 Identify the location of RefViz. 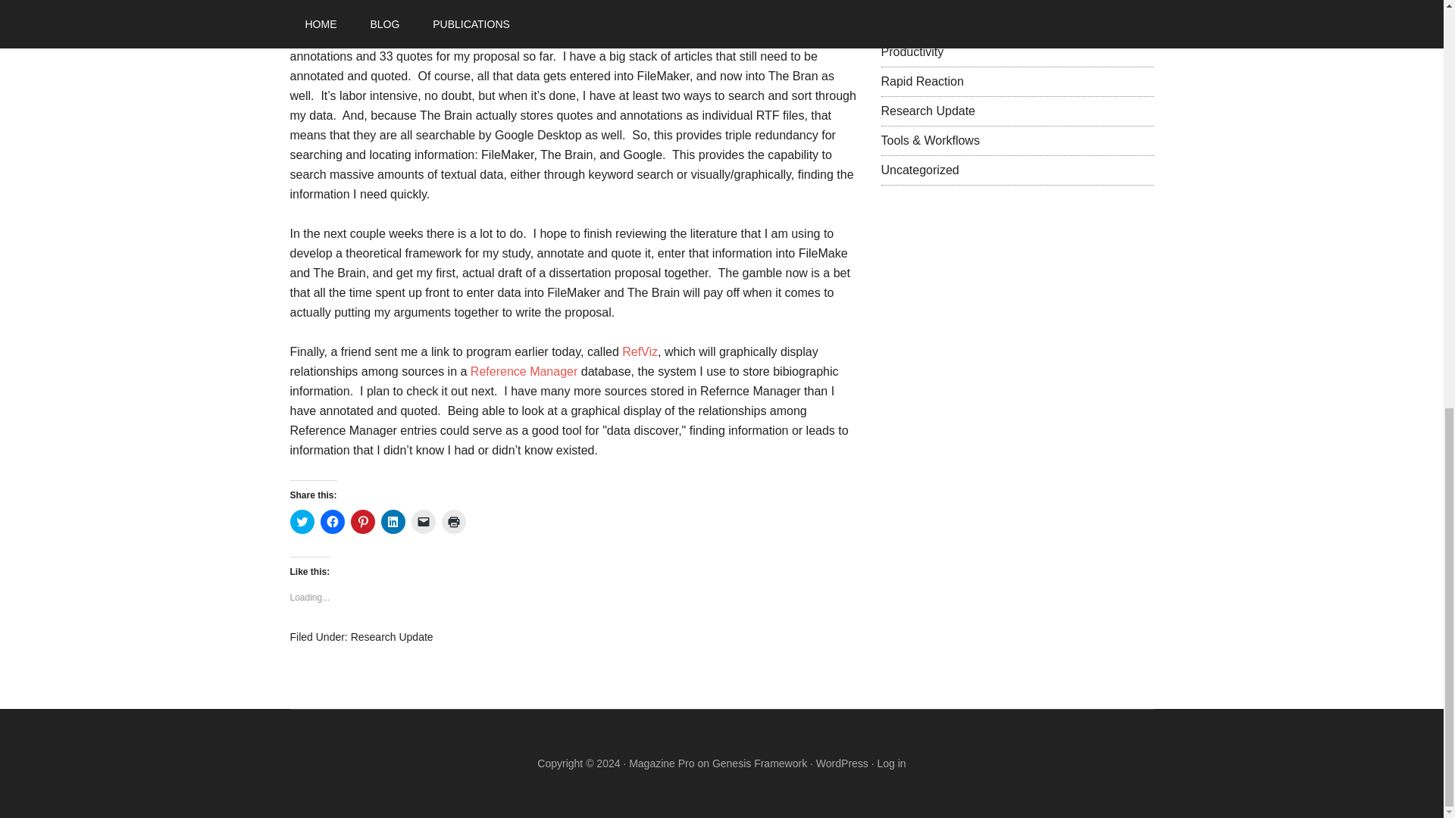
(640, 351).